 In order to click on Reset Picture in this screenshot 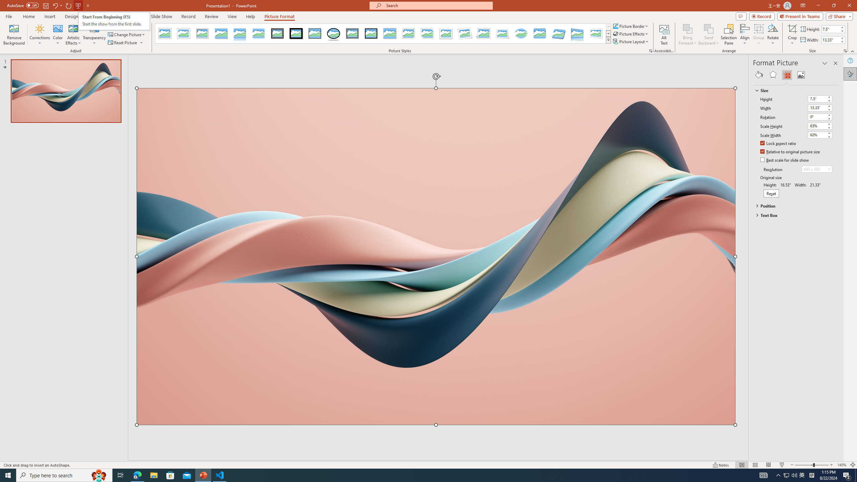, I will do `click(126, 43)`.